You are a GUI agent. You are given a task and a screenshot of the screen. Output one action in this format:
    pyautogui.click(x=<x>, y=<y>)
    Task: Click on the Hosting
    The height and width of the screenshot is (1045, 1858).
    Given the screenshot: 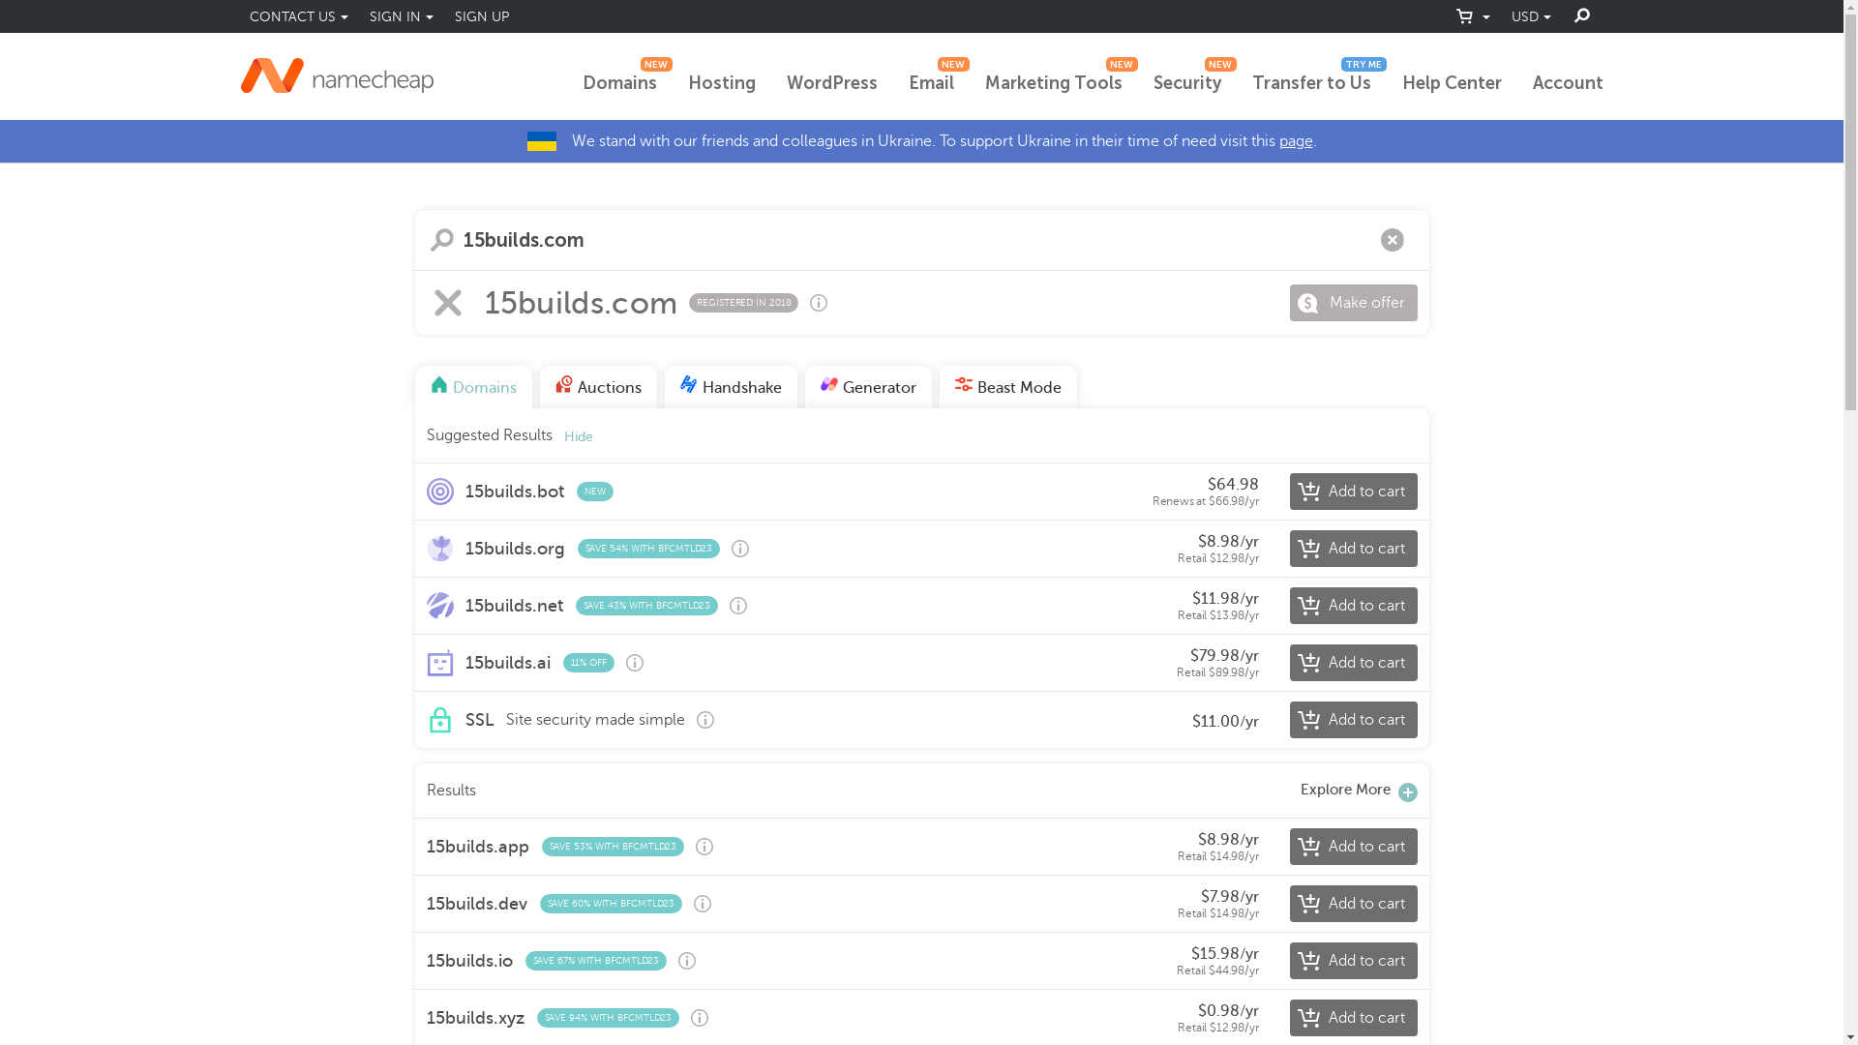 What is the action you would take?
    pyautogui.click(x=721, y=84)
    